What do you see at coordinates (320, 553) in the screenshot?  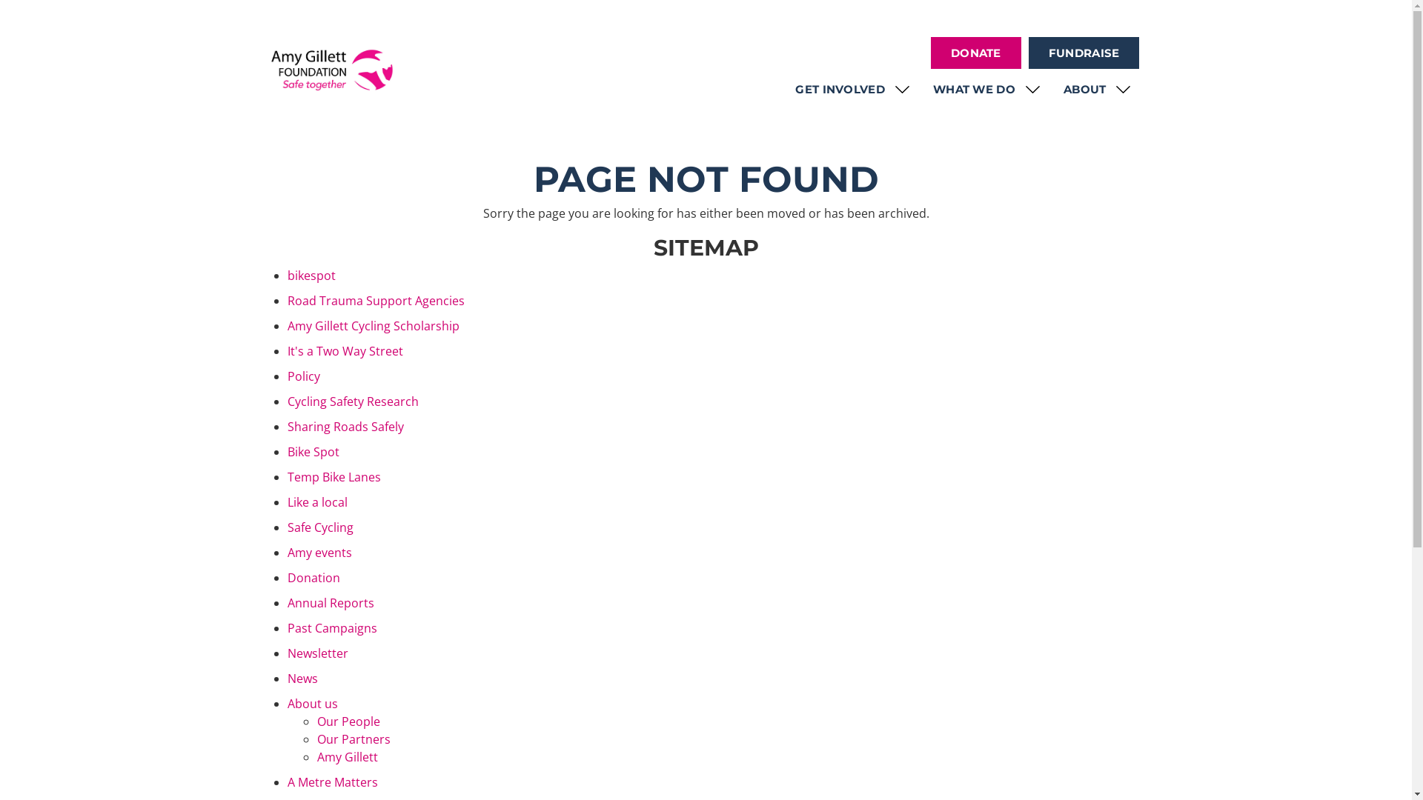 I see `Amy events` at bounding box center [320, 553].